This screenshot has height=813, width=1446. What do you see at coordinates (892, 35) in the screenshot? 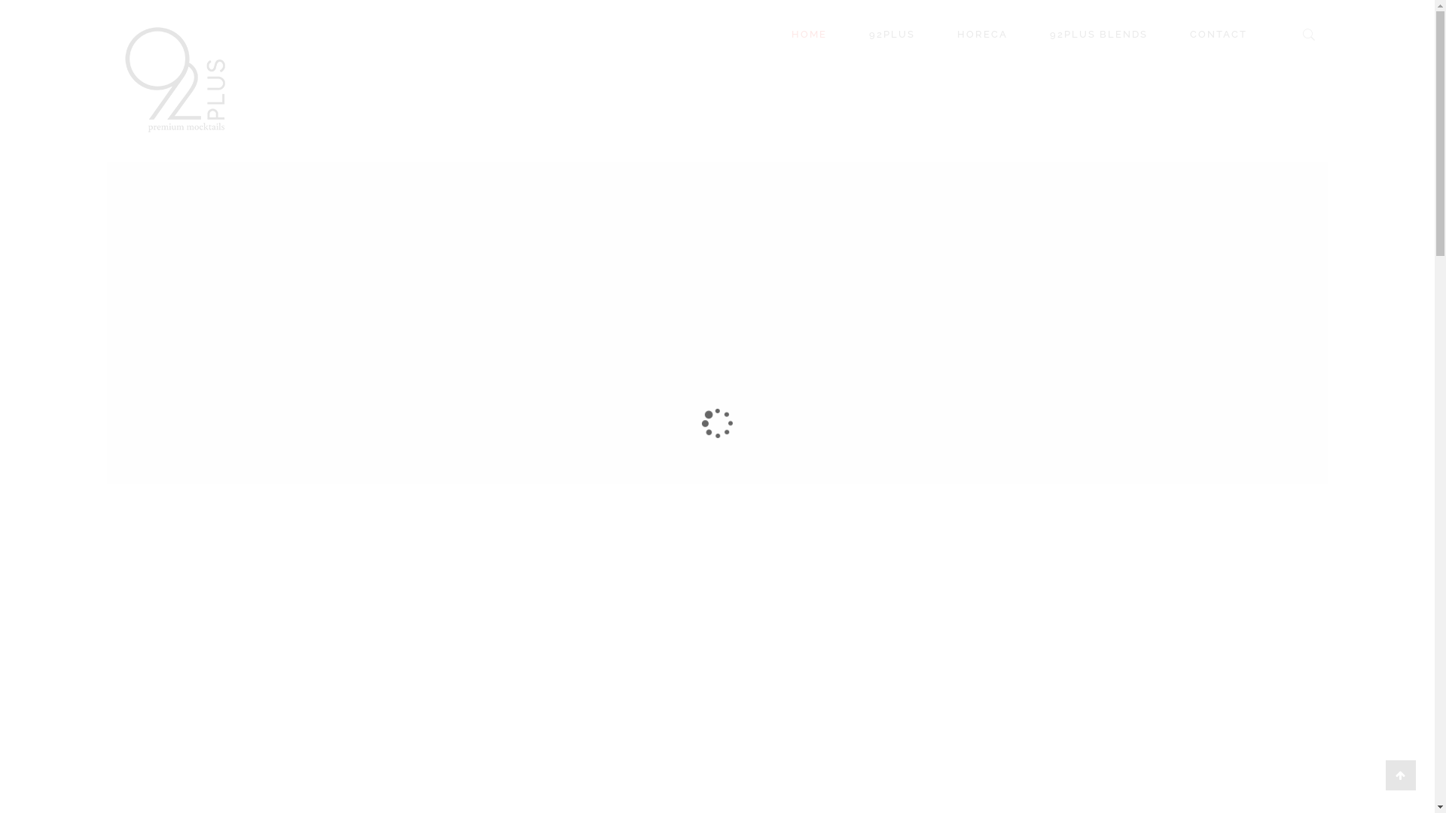
I see `92PLUS` at bounding box center [892, 35].